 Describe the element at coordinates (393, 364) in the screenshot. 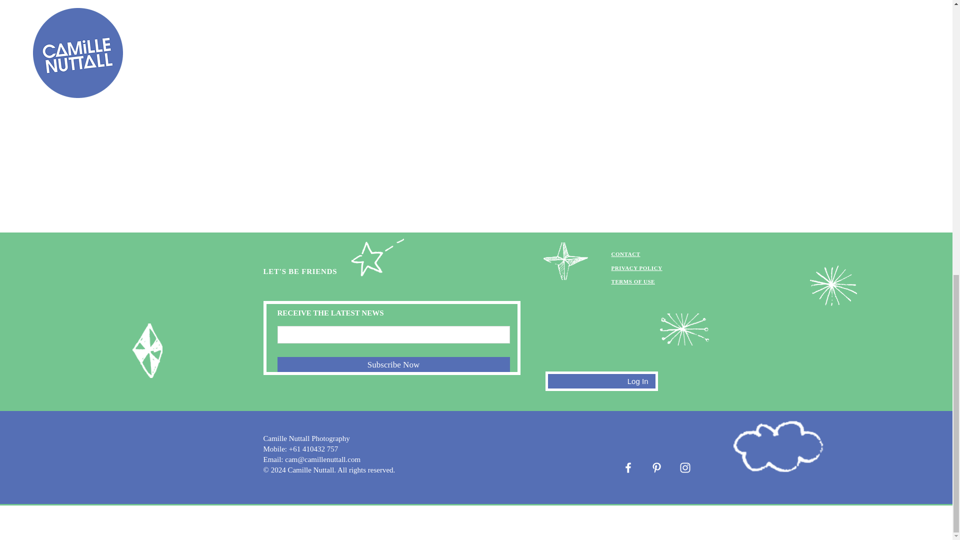

I see `Subscribe Now` at that location.